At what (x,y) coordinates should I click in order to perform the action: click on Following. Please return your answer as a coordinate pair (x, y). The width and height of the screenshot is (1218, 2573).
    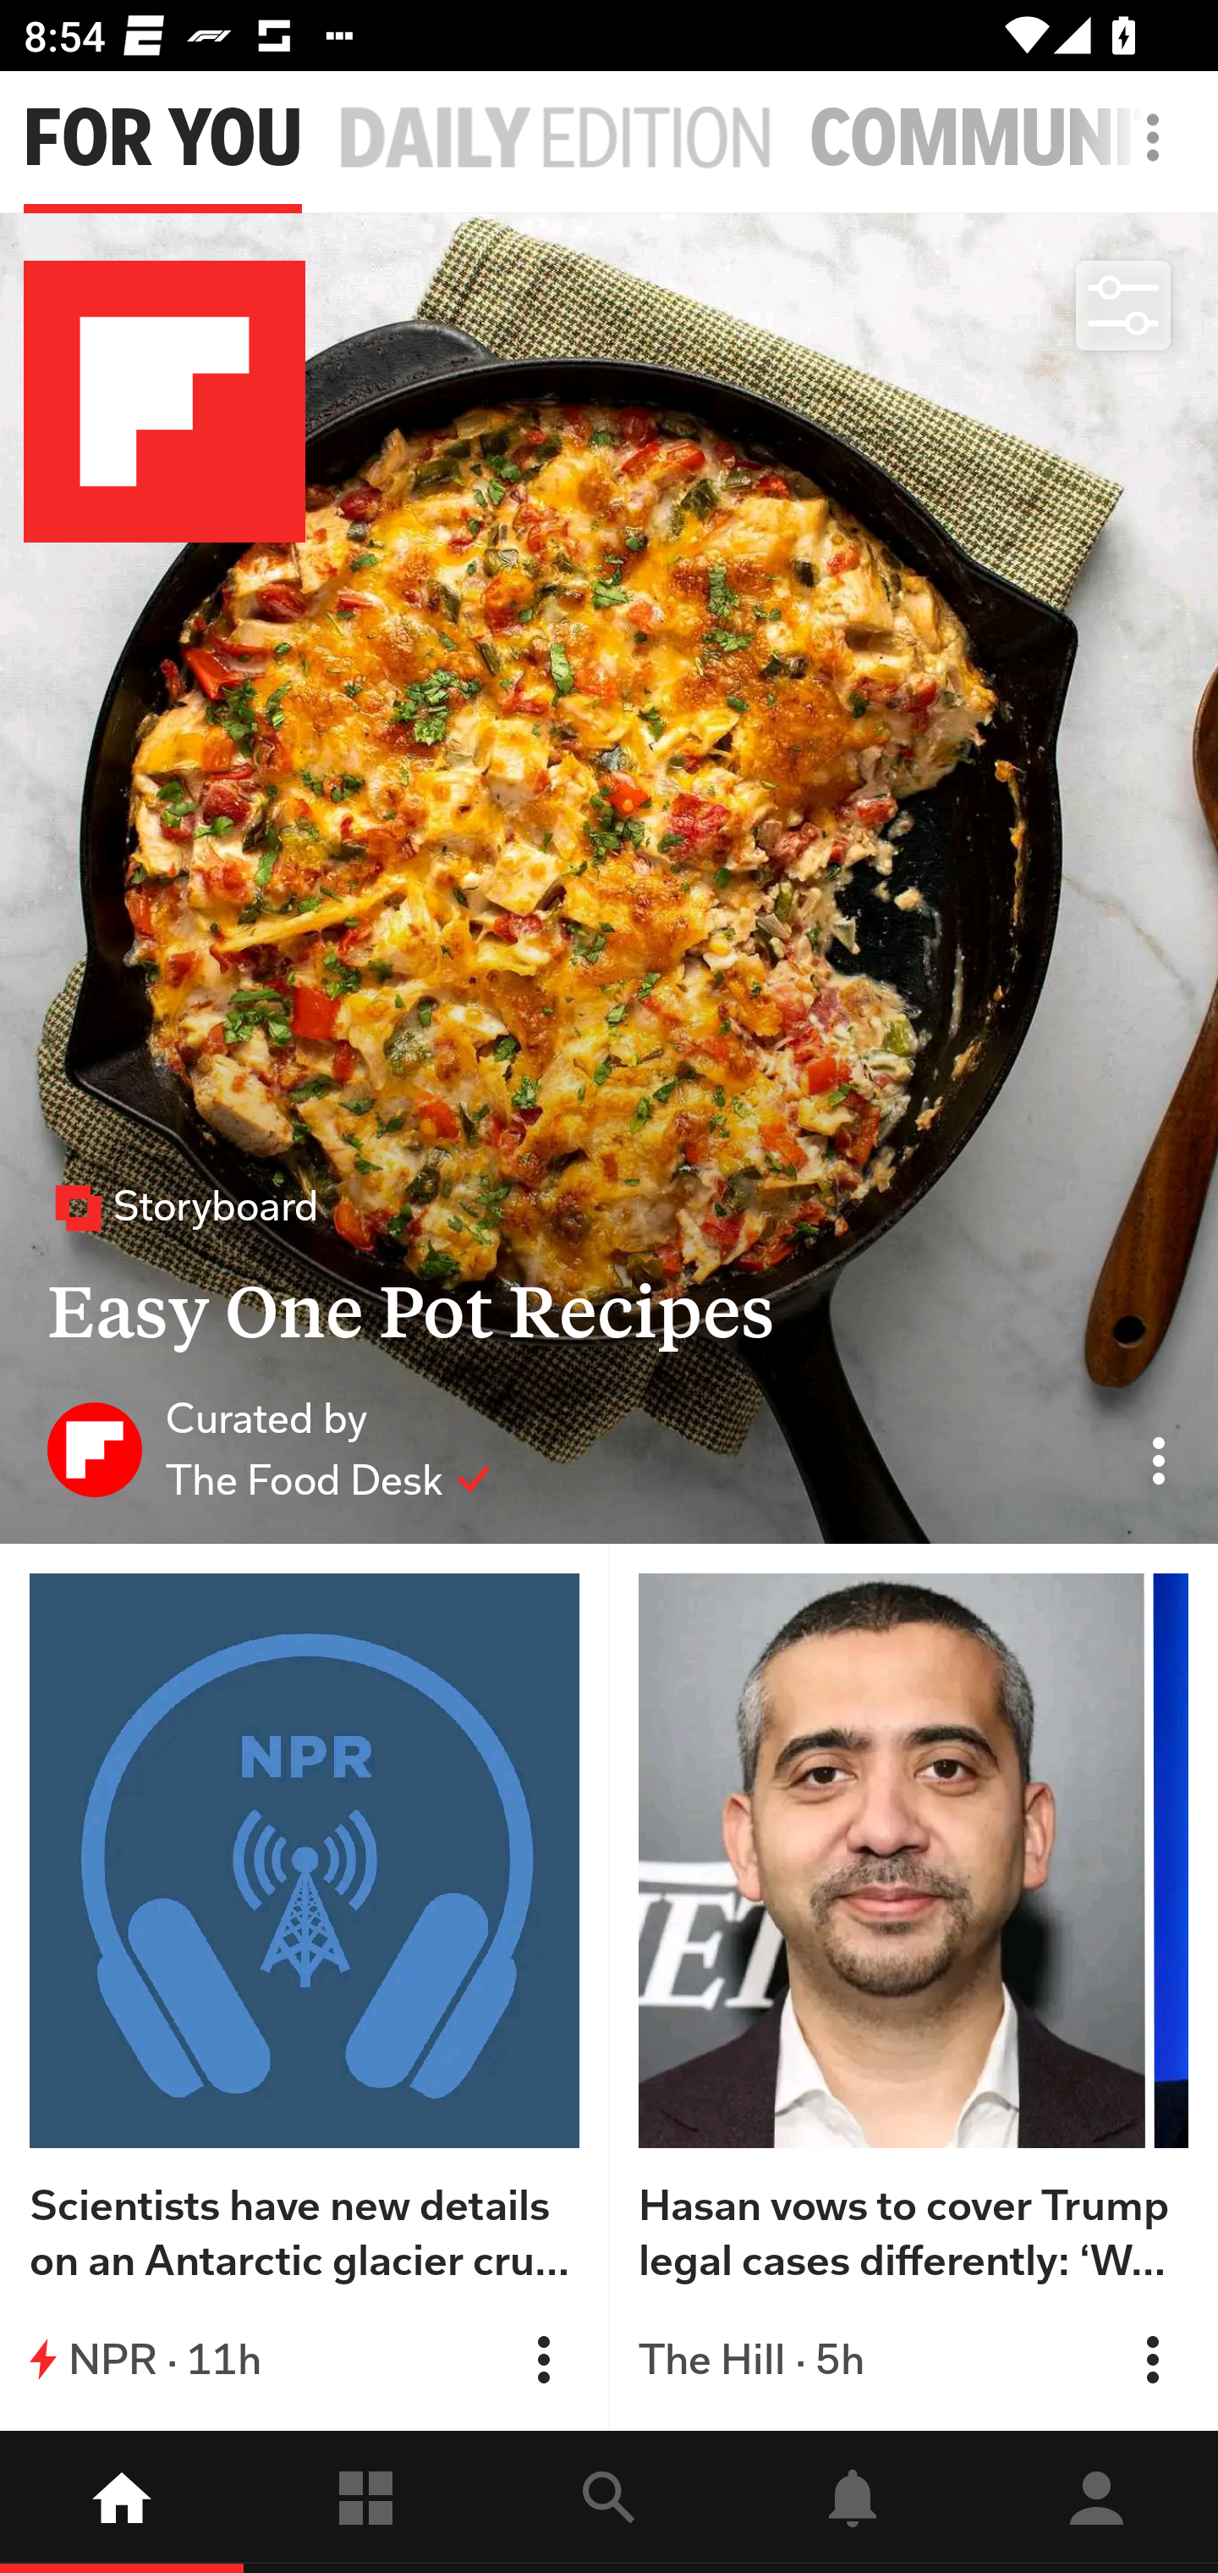
    Looking at the image, I should click on (365, 2502).